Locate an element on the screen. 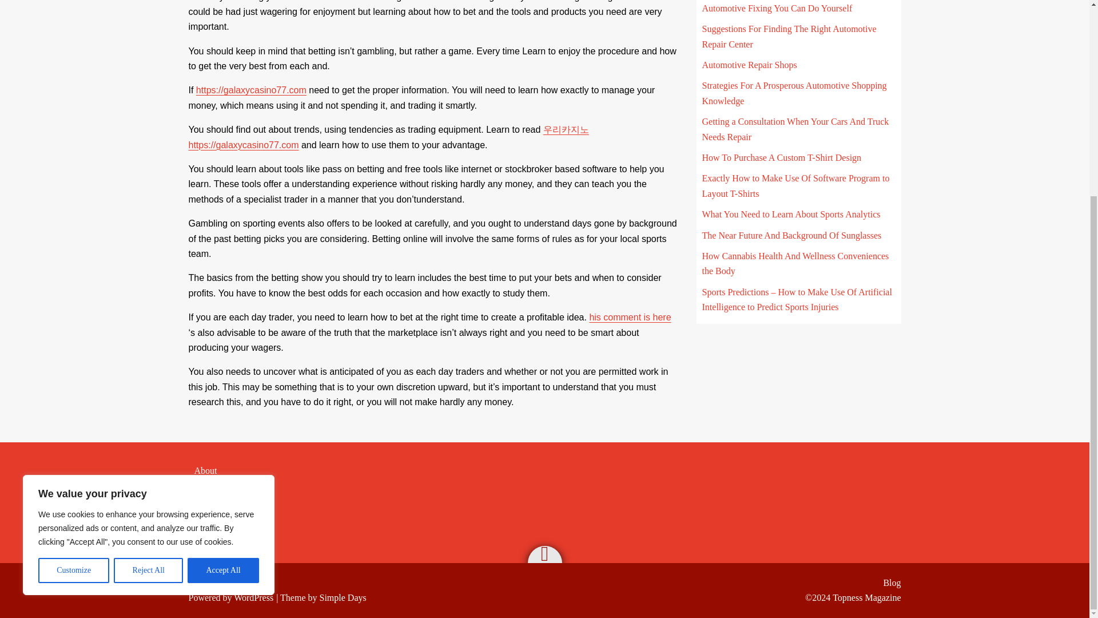 The width and height of the screenshot is (1098, 618). About is located at coordinates (206, 470).